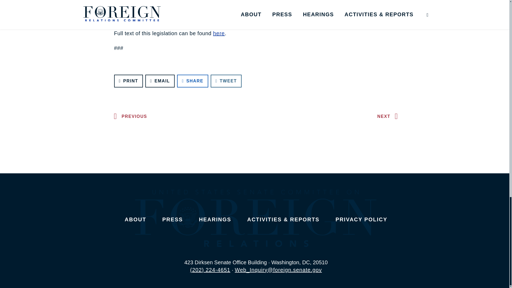 This screenshot has height=288, width=512. What do you see at coordinates (172, 219) in the screenshot?
I see `Press` at bounding box center [172, 219].